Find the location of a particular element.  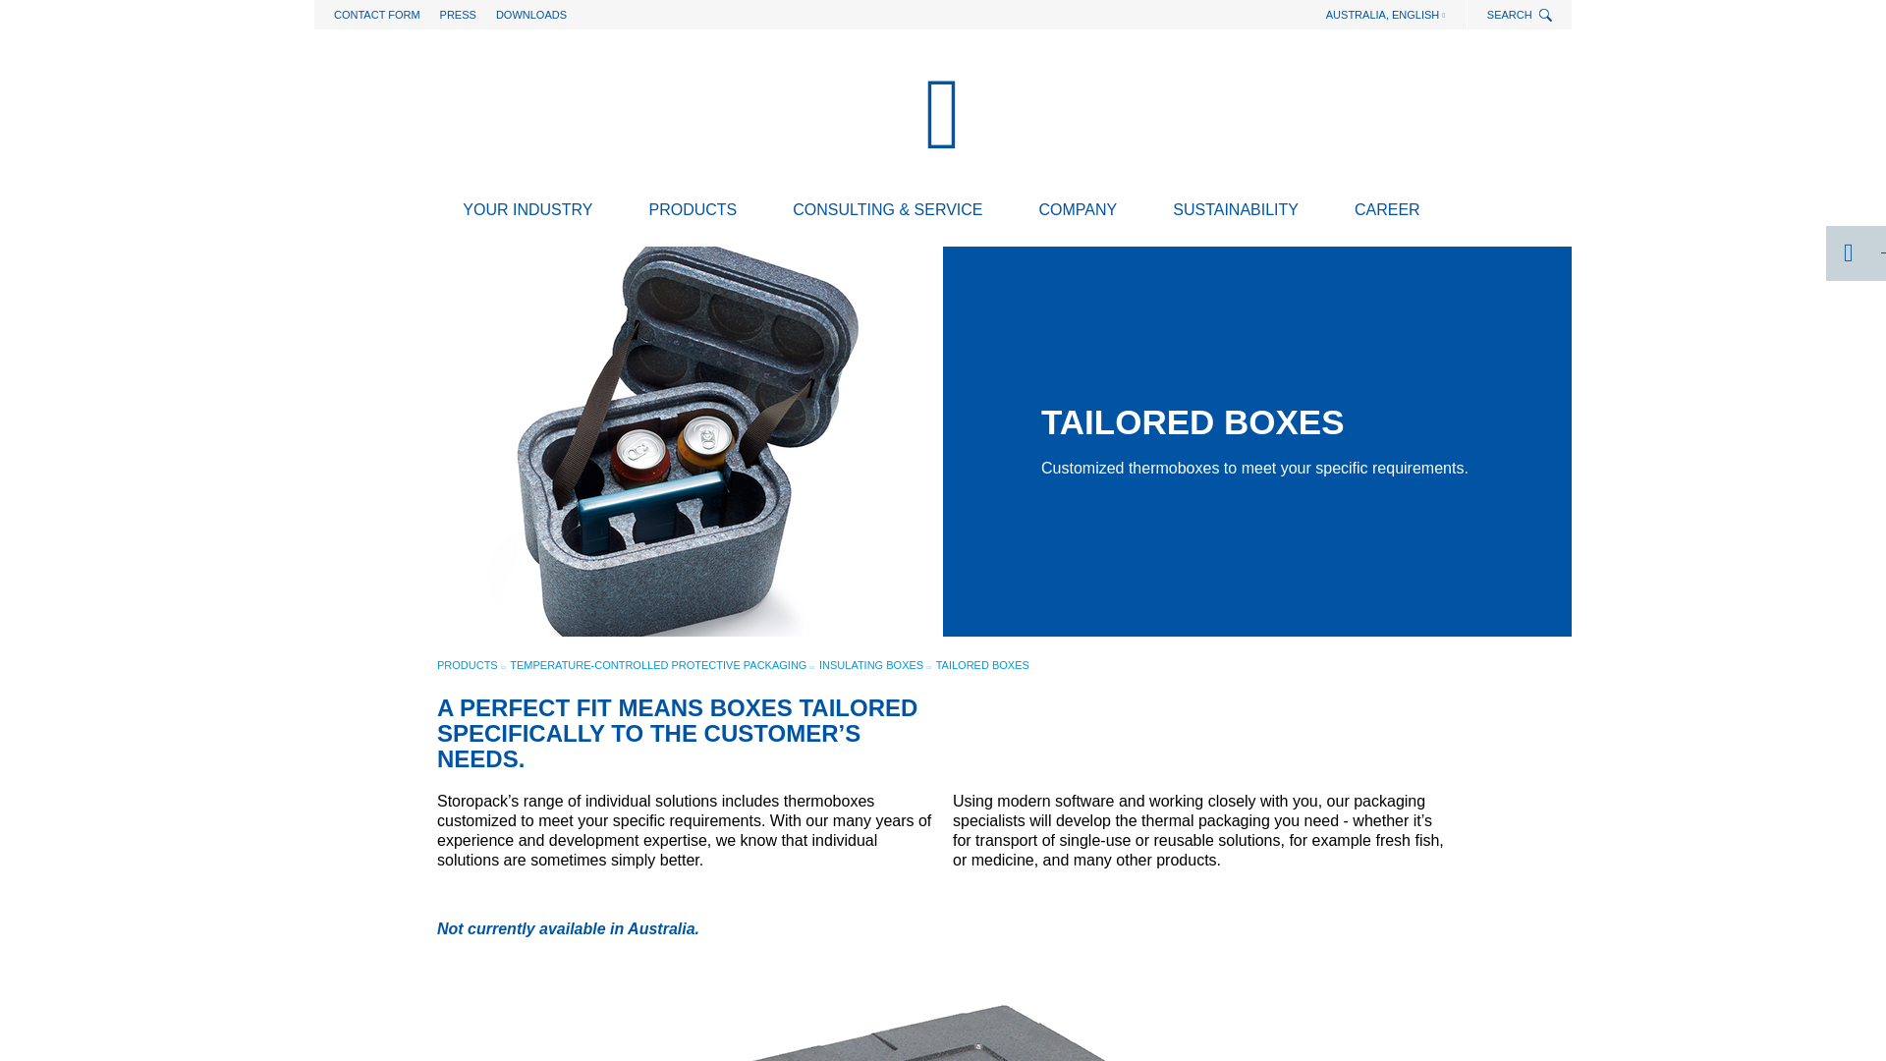

Press is located at coordinates (458, 15).